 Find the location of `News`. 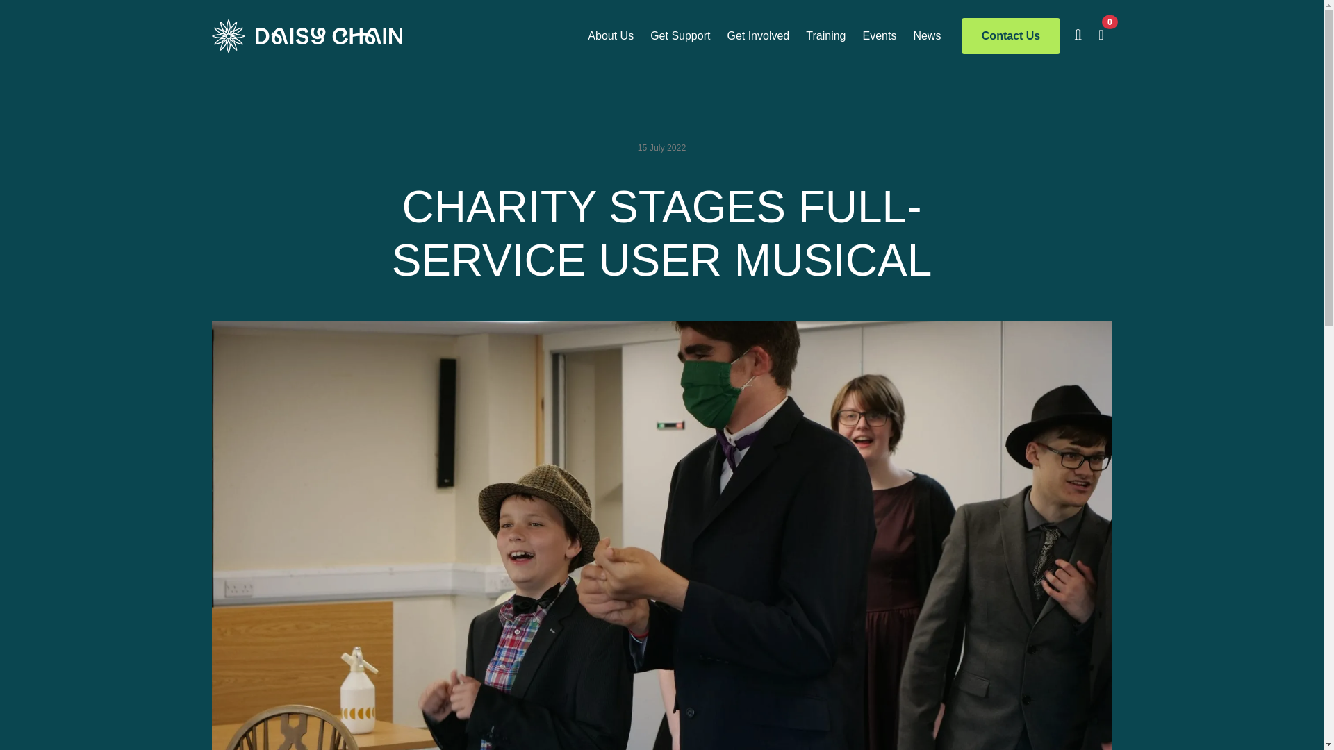

News is located at coordinates (926, 36).